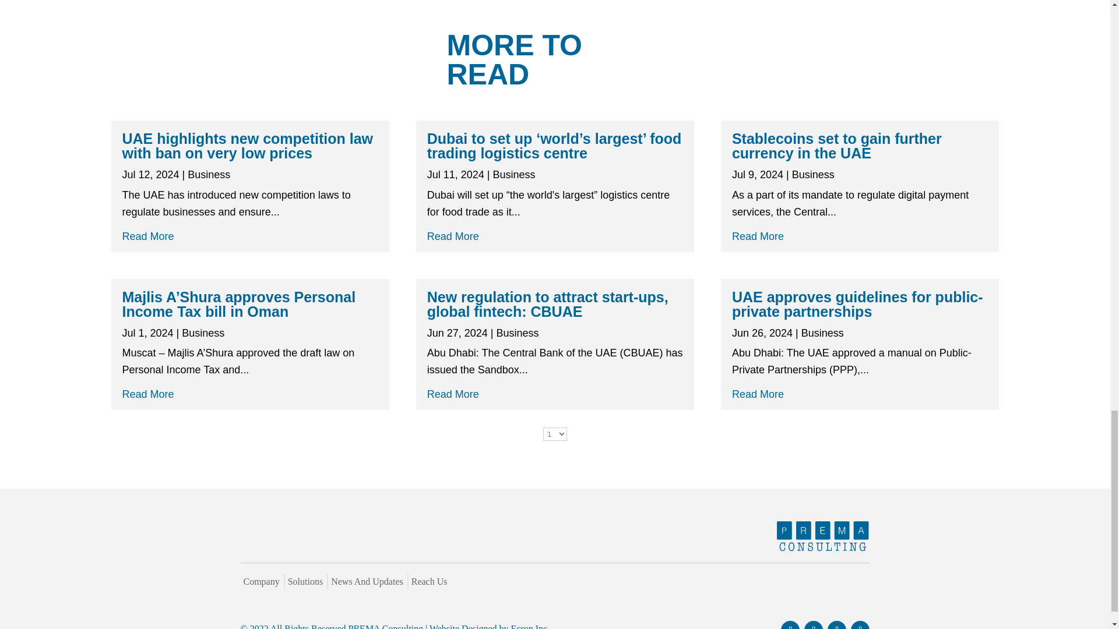 The width and height of the screenshot is (1119, 629). Describe the element at coordinates (837, 624) in the screenshot. I see `Follow on Instagram` at that location.